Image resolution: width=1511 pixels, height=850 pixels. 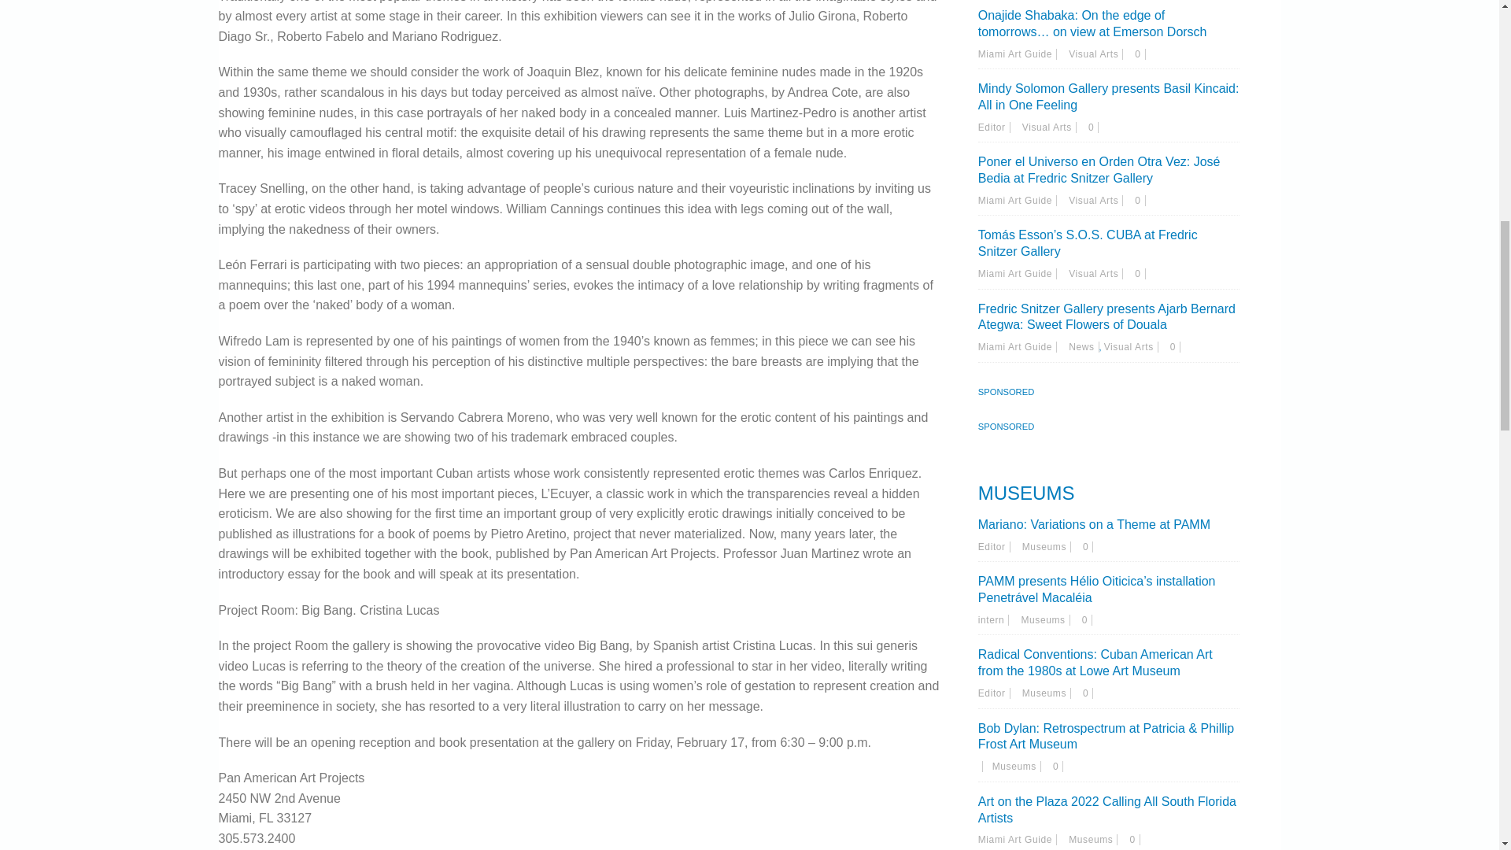 What do you see at coordinates (1140, 201) in the screenshot?
I see `0` at bounding box center [1140, 201].